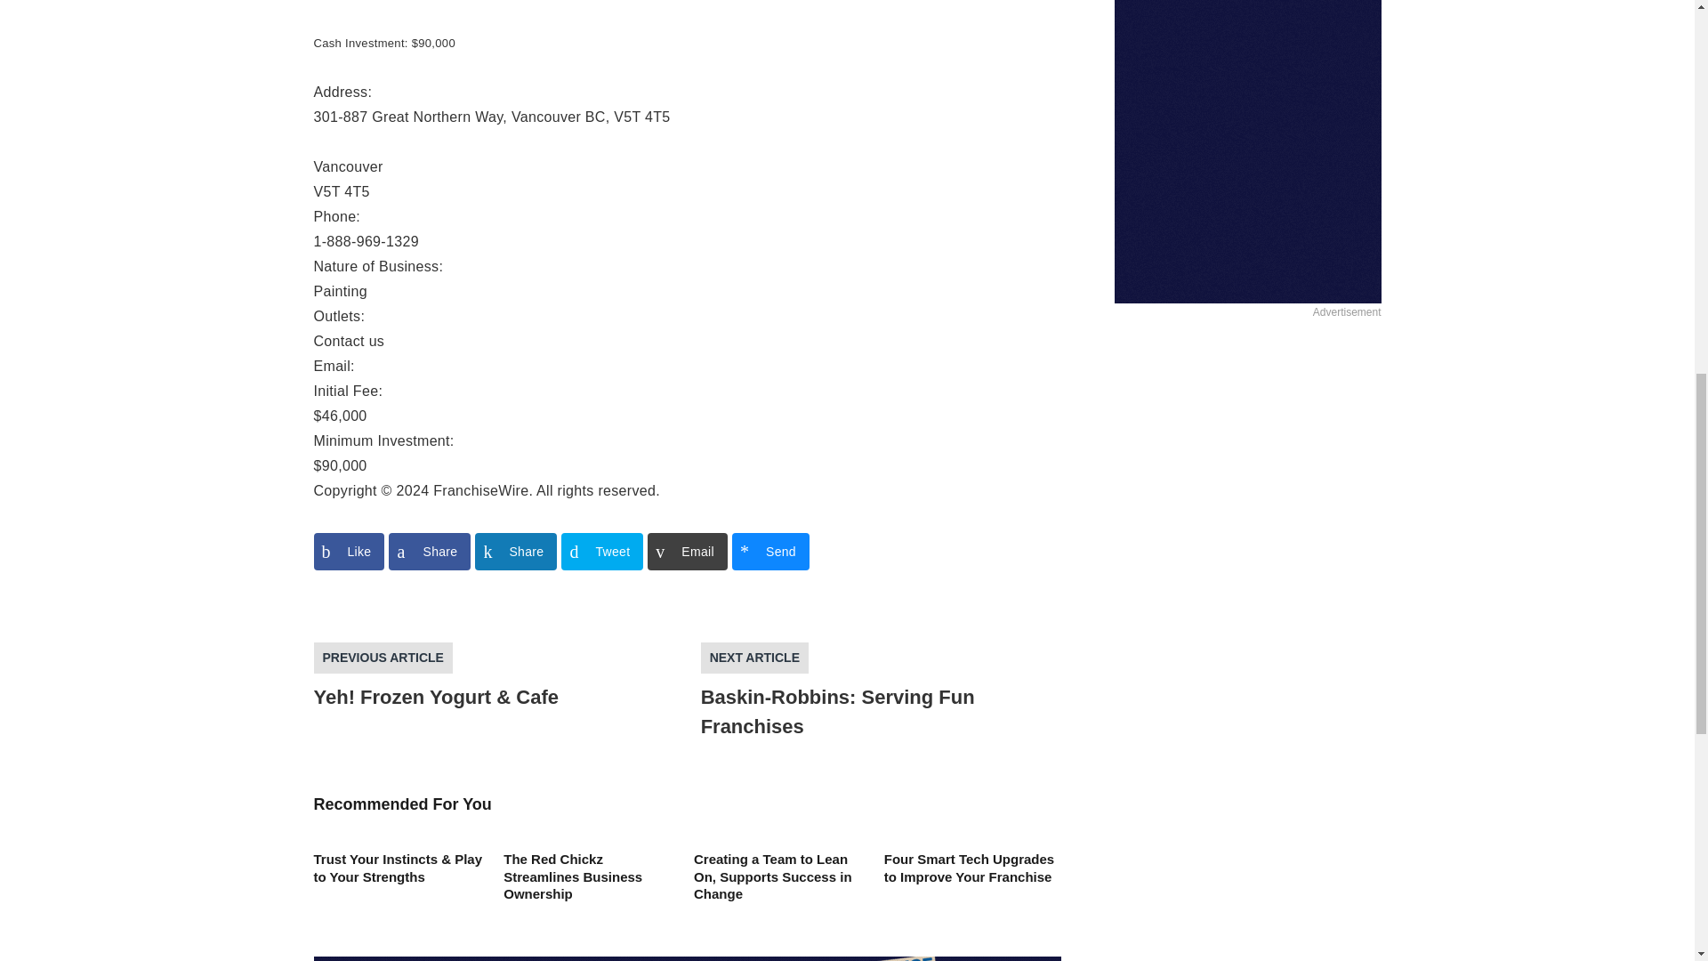  Describe the element at coordinates (602, 552) in the screenshot. I see `Share on Tweet` at that location.